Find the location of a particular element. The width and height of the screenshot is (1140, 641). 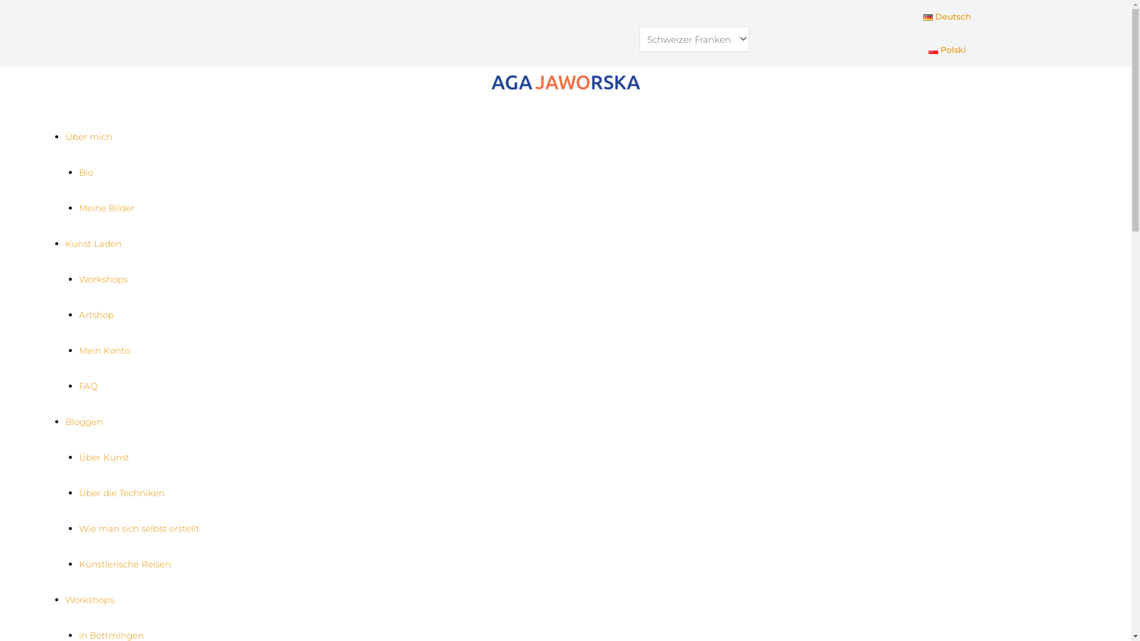

Kunst Laden is located at coordinates (94, 243).